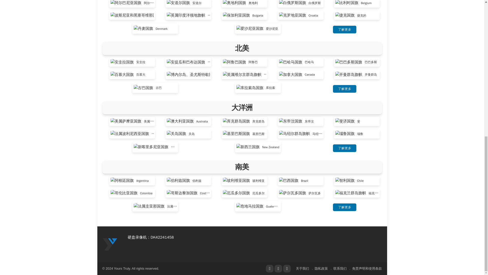 The height and width of the screenshot is (275, 488). Describe the element at coordinates (110, 244) in the screenshot. I see `Yours Truly` at that location.